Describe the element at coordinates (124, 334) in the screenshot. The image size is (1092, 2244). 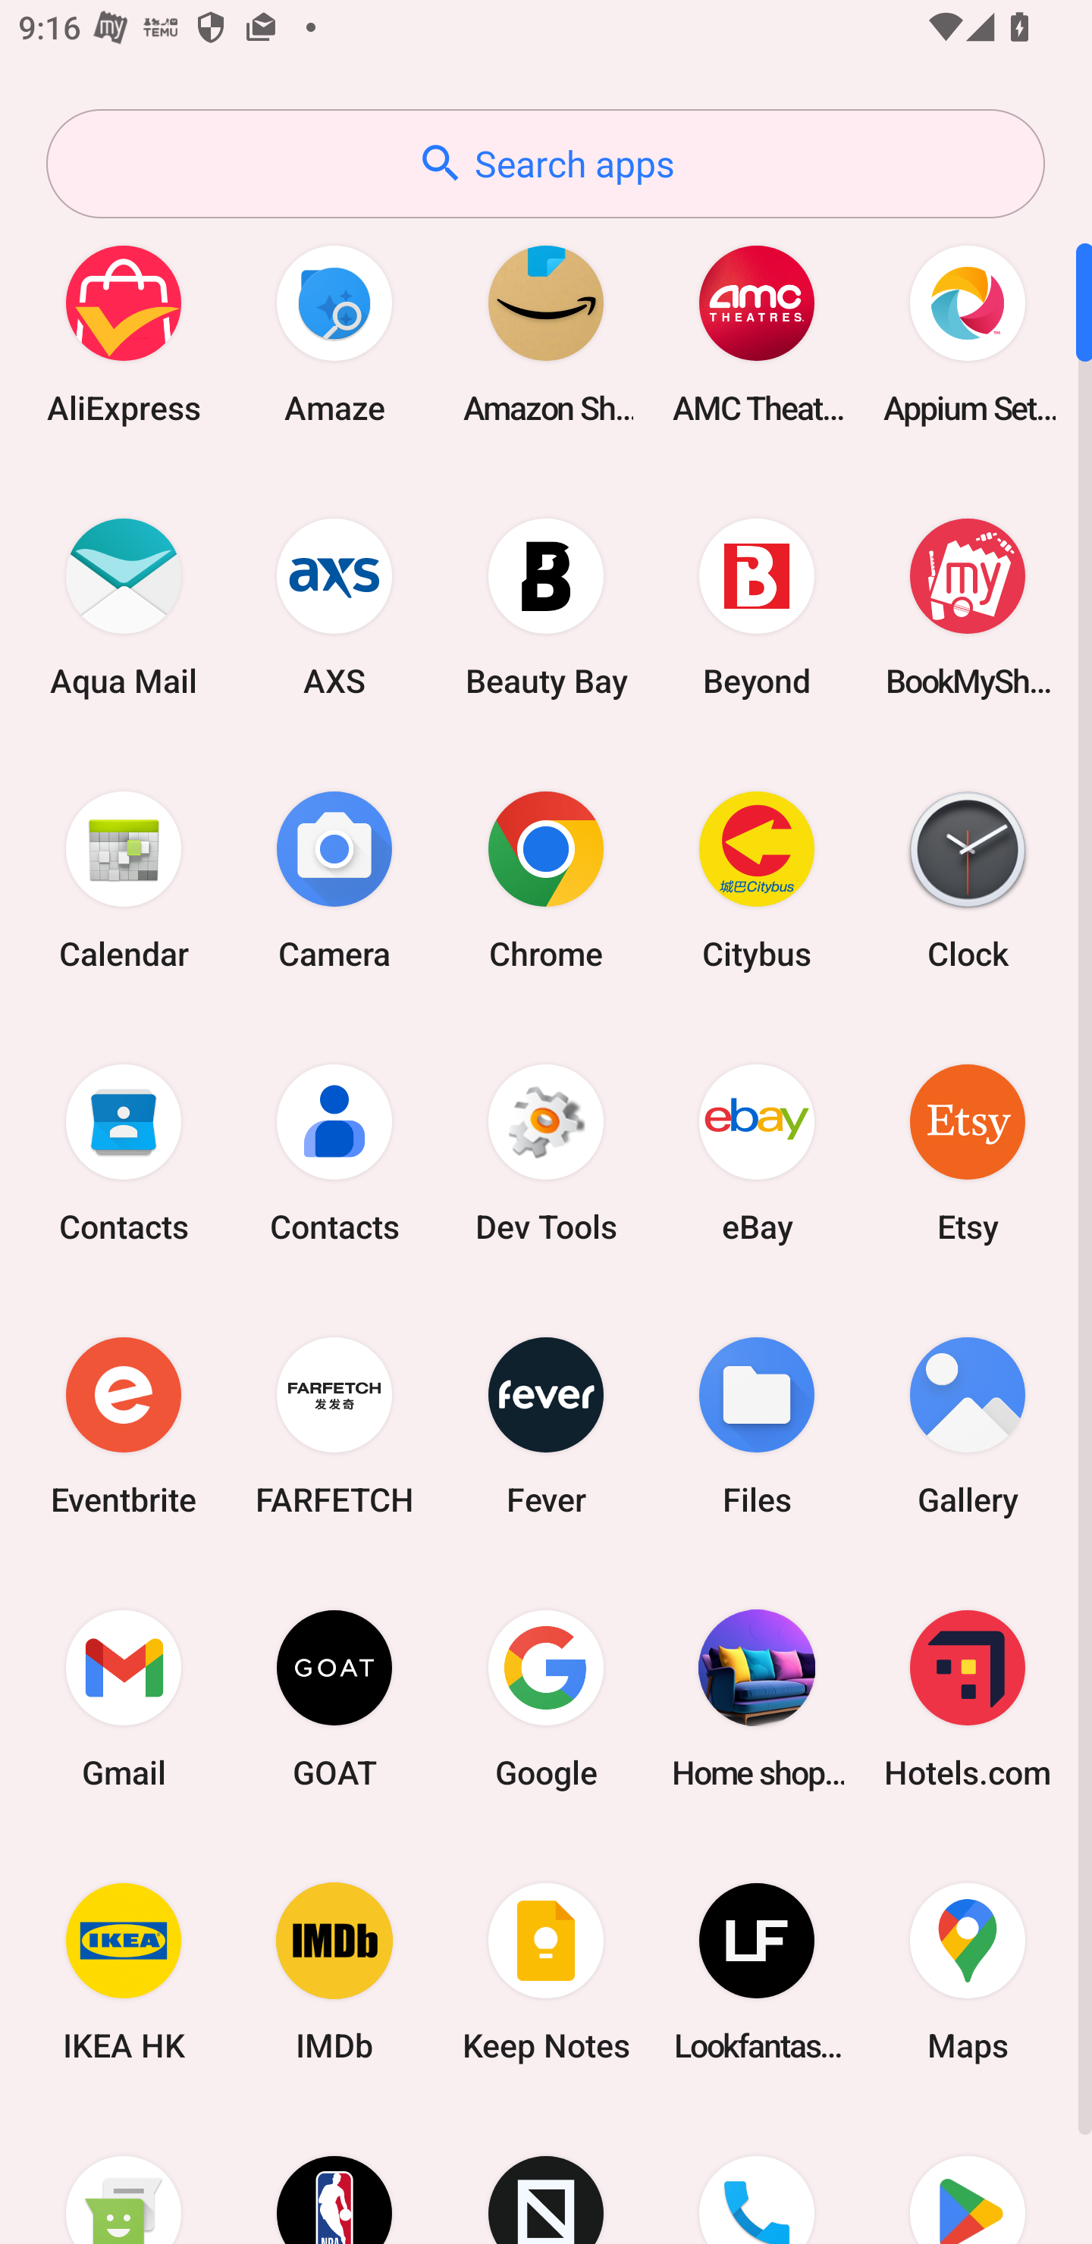
I see `AliExpress` at that location.